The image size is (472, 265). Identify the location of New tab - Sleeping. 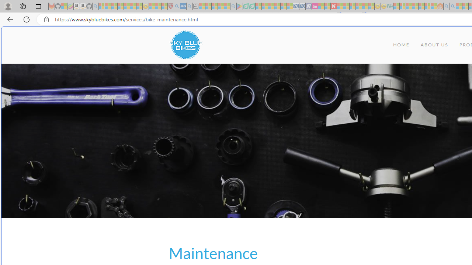
(195, 7).